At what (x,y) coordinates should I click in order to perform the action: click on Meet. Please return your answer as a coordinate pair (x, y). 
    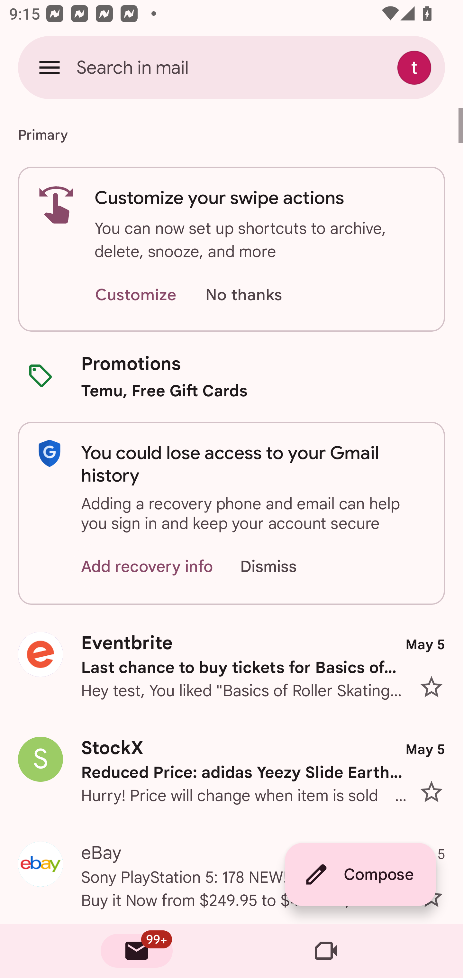
    Looking at the image, I should click on (326, 951).